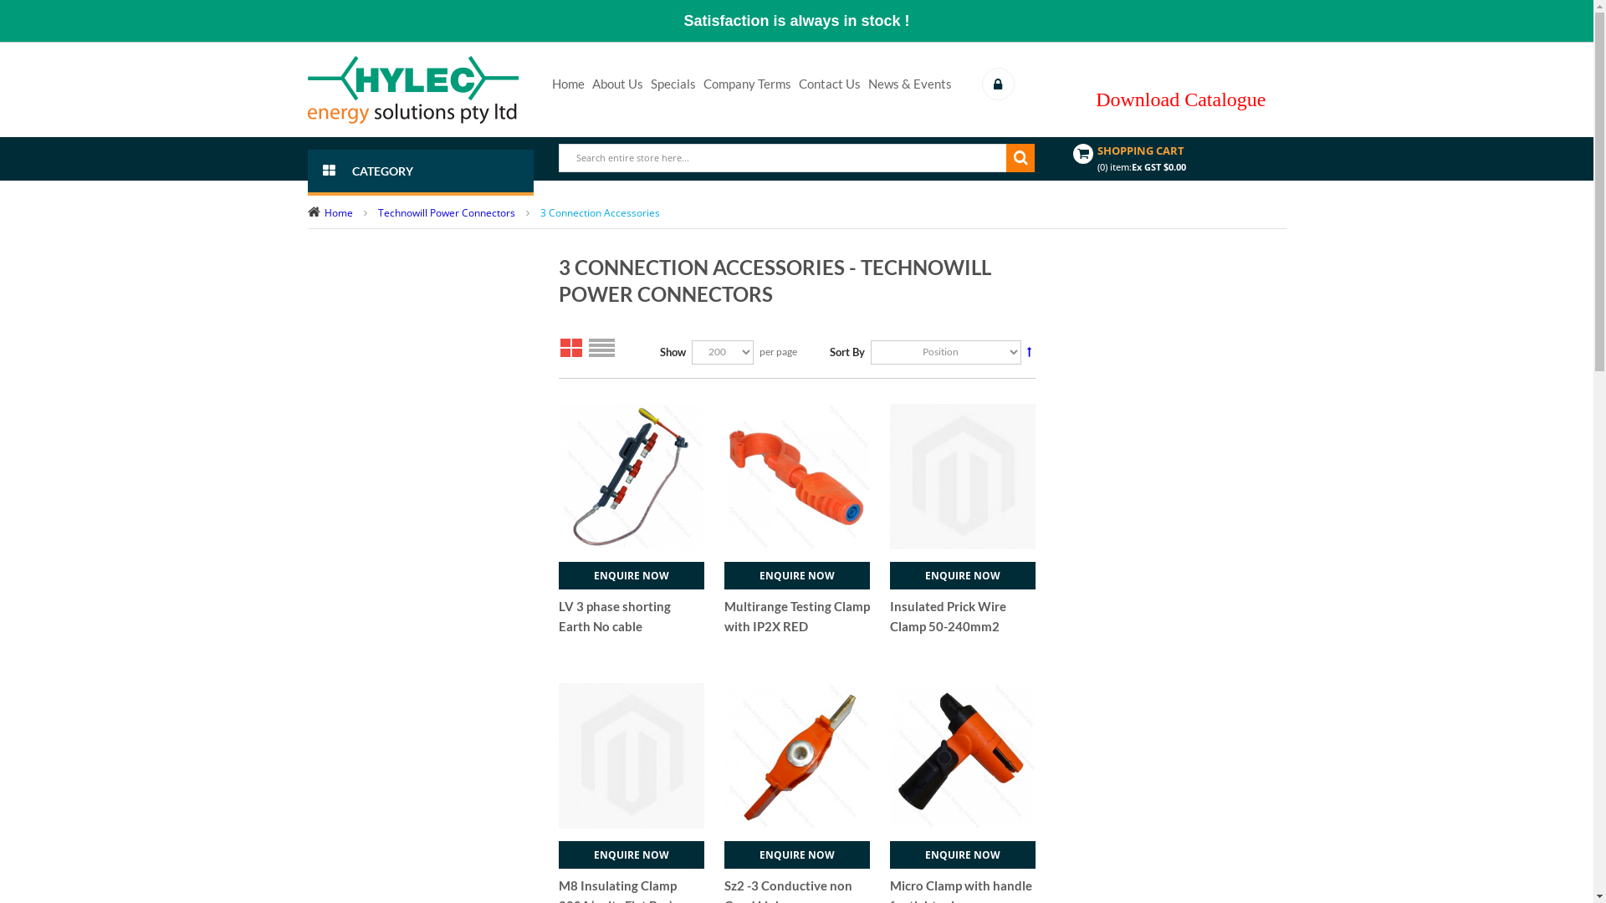  I want to click on Insulated Prick Wire Clamp 50-240mm2, so click(949, 616).